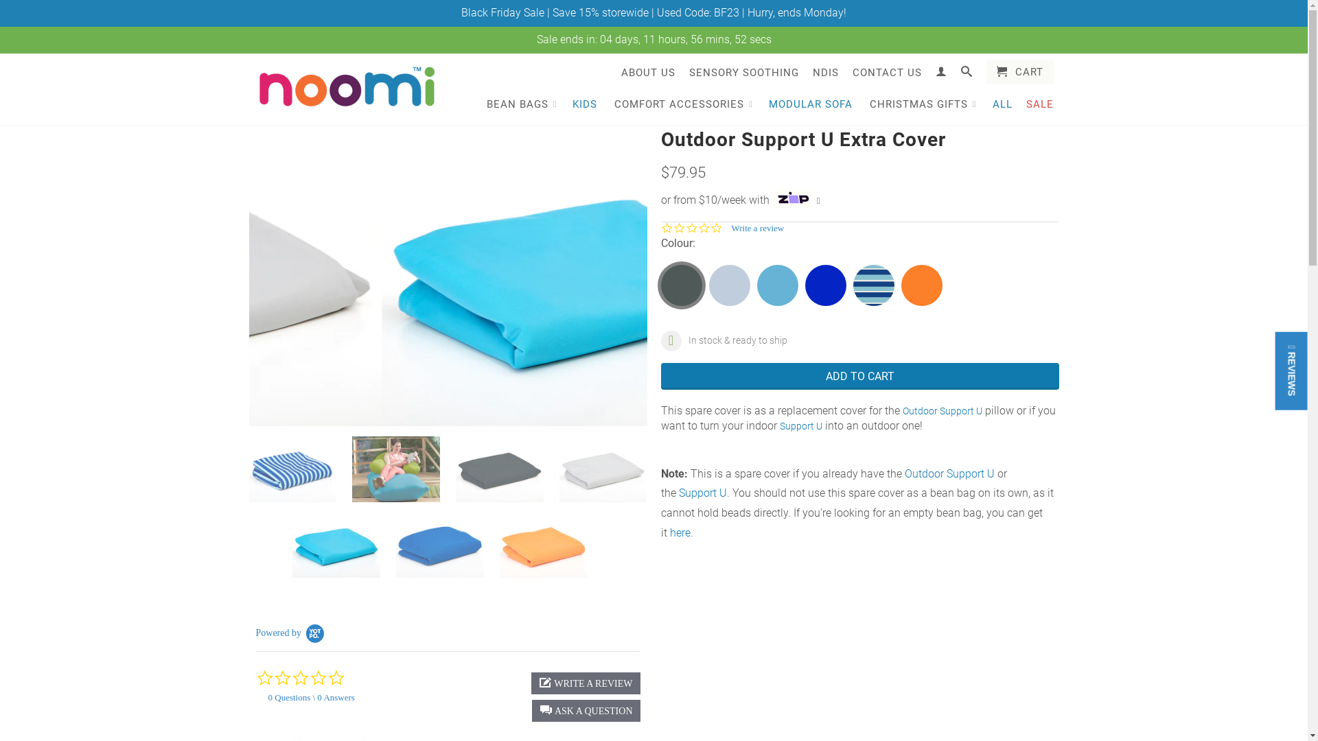 The image size is (1318, 741). I want to click on ABOUT US, so click(648, 73).